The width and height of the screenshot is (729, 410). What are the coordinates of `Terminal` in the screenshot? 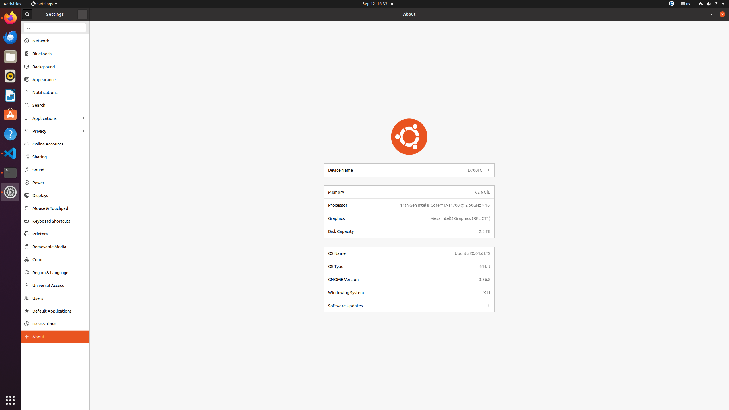 It's located at (10, 173).